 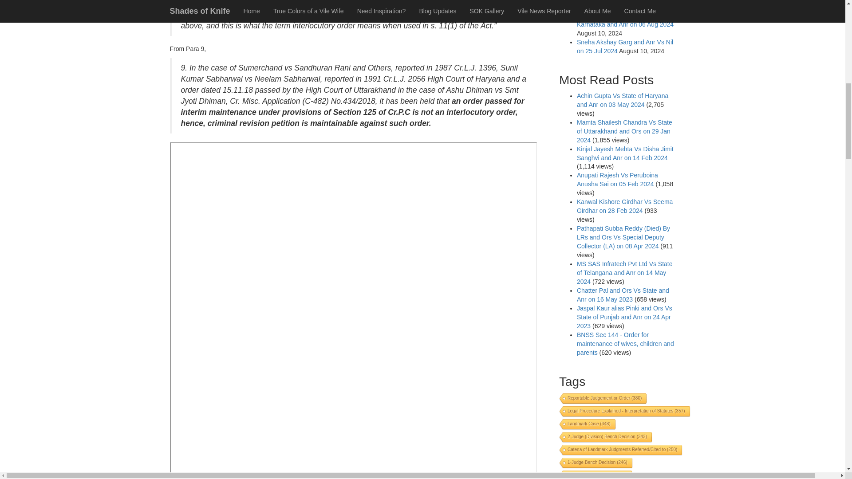 I want to click on Chatter Pal and Ors Vs State and Anr on 16 May 2023, so click(x=623, y=294).